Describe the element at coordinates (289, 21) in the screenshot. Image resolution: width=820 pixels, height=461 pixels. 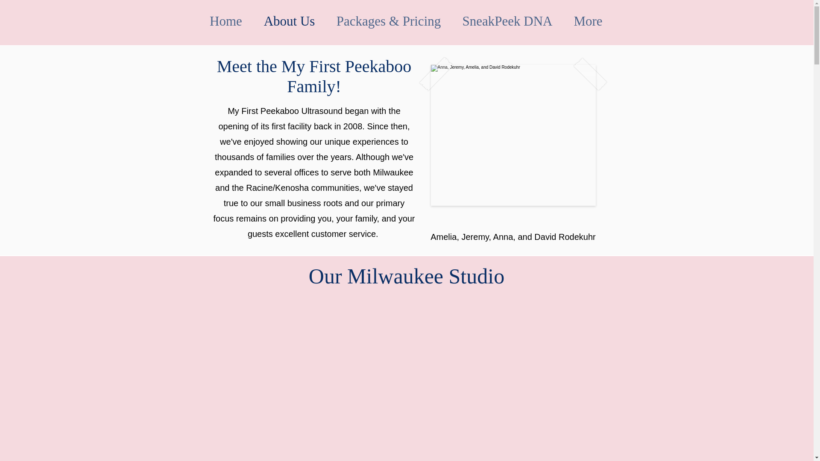
I see `About Us` at that location.